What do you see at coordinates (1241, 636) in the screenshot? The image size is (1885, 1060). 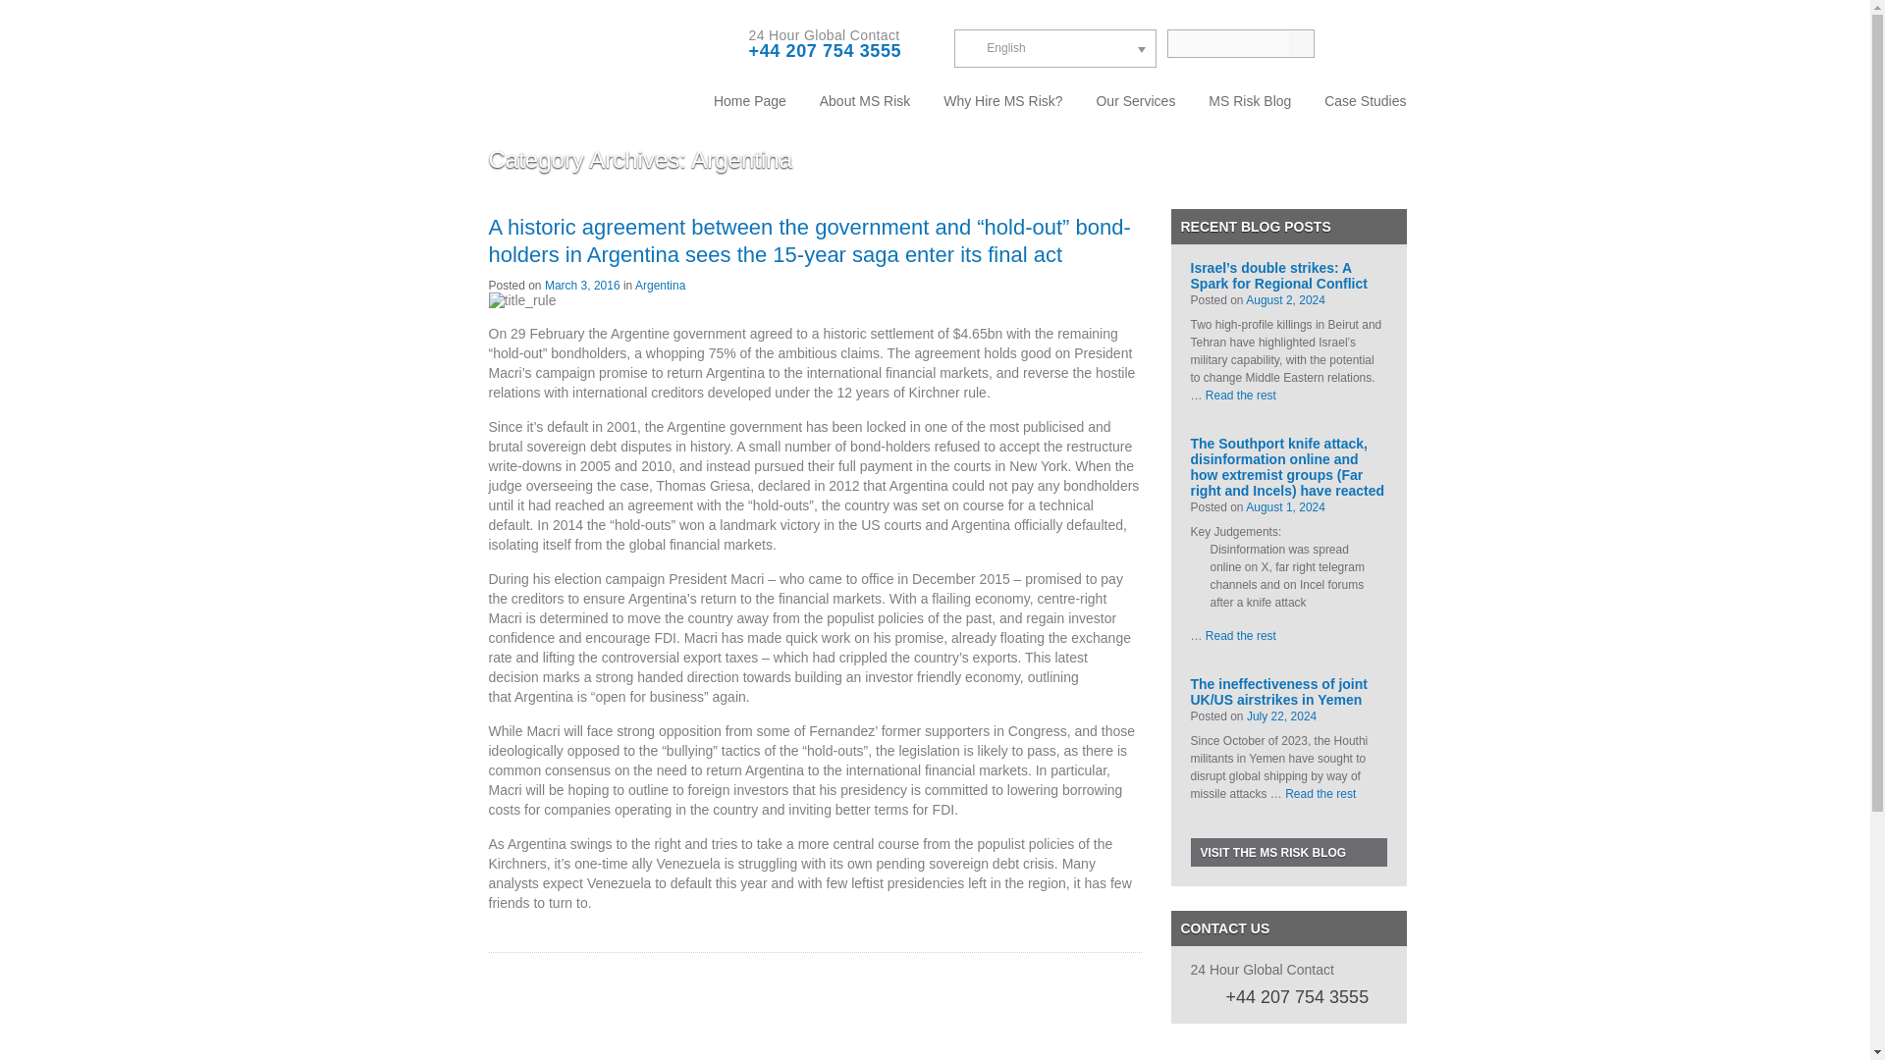 I see `Read the rest` at bounding box center [1241, 636].